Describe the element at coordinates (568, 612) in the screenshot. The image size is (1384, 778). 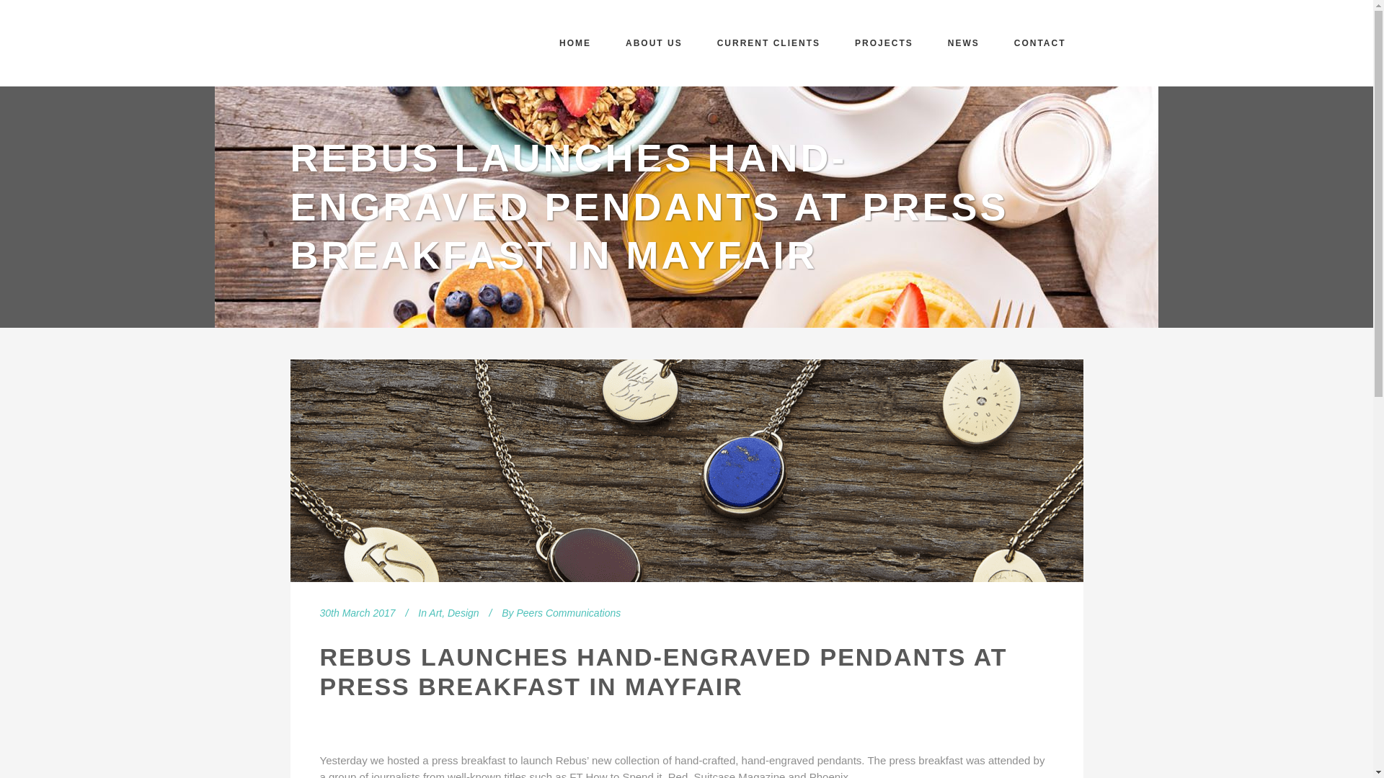
I see `Peers Communications` at that location.